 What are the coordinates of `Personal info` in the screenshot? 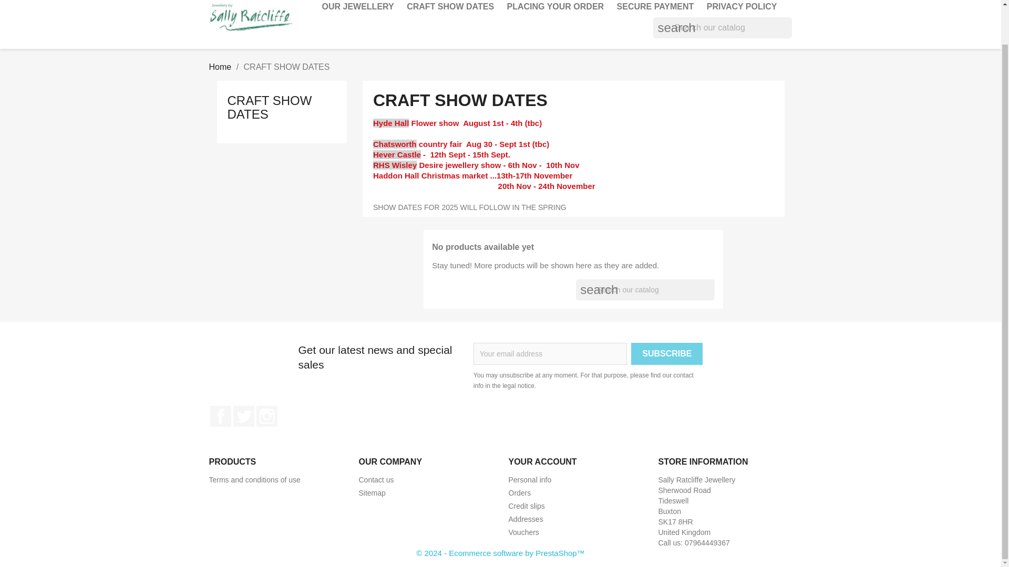 It's located at (530, 480).